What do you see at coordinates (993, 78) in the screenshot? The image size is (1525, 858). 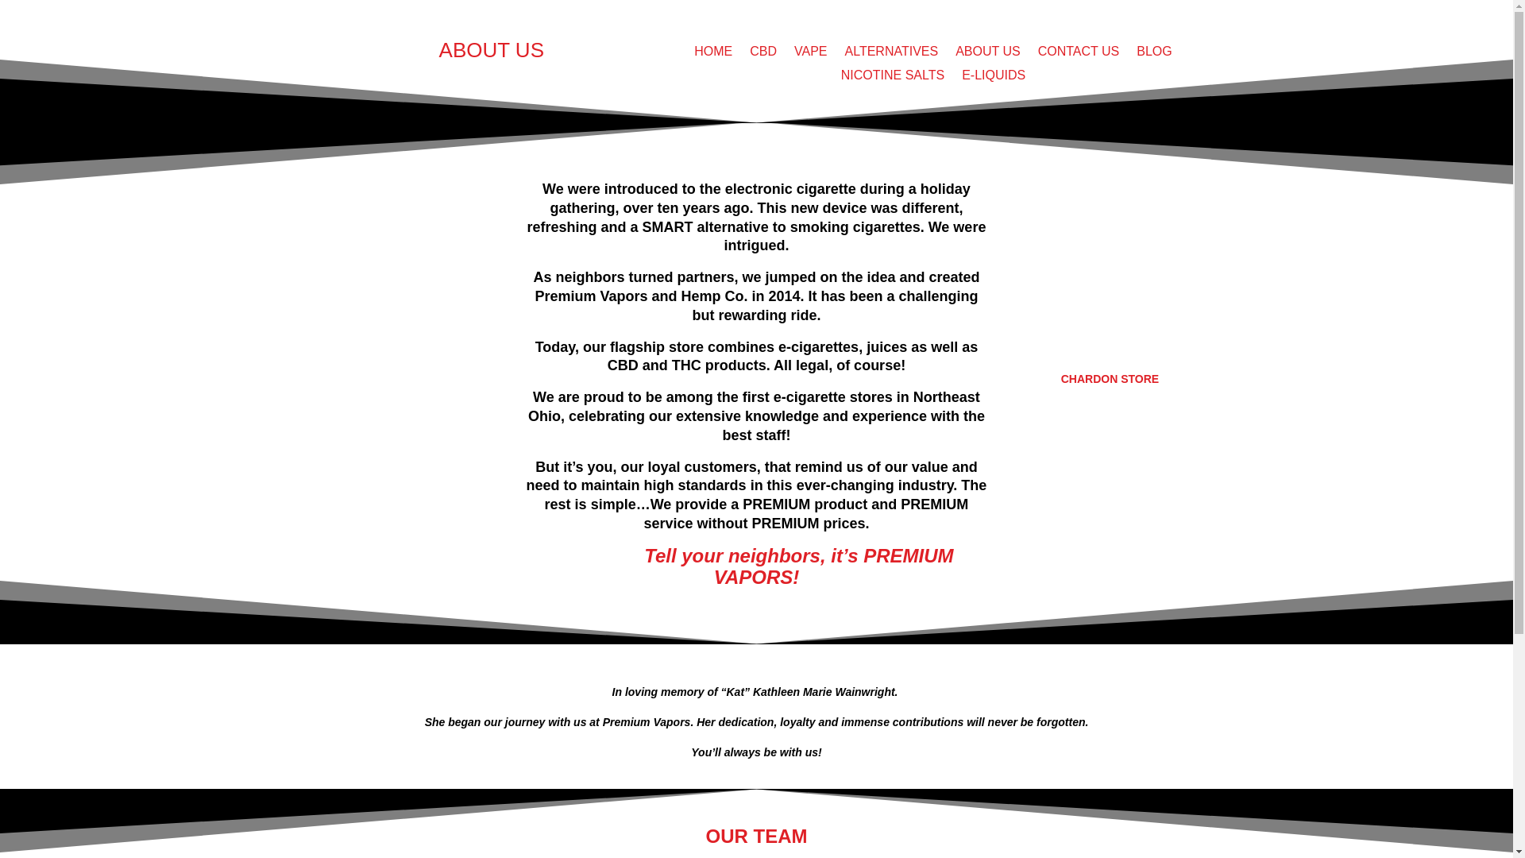 I see `E-LIQUIDS` at bounding box center [993, 78].